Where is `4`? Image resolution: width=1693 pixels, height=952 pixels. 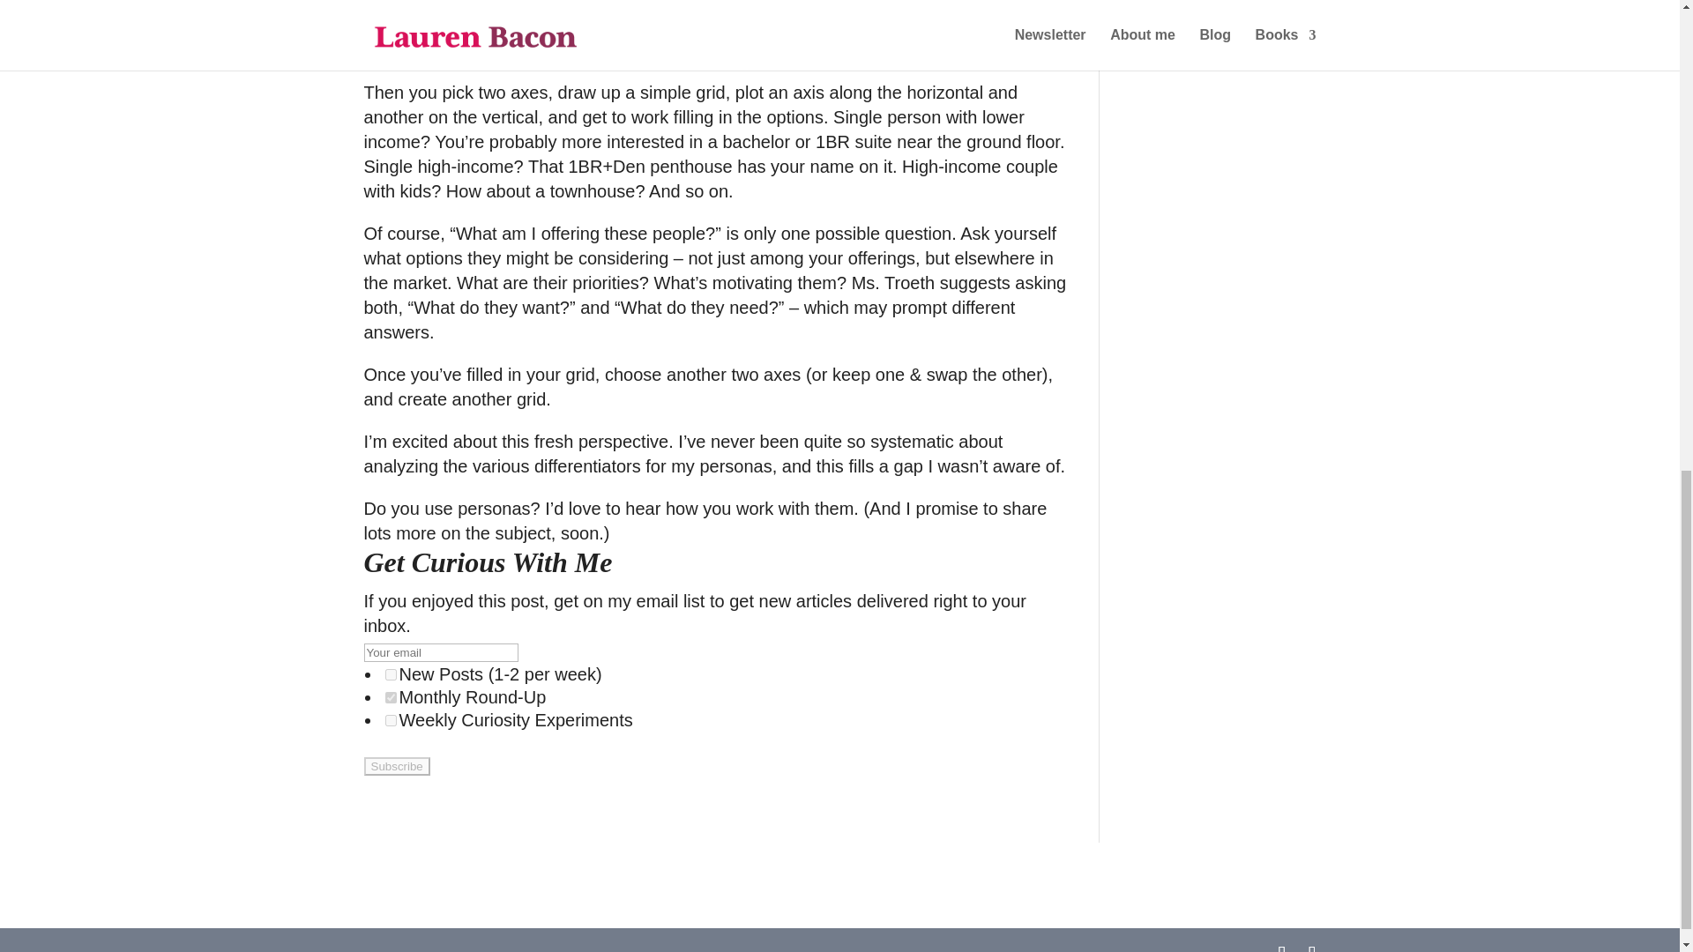 4 is located at coordinates (390, 721).